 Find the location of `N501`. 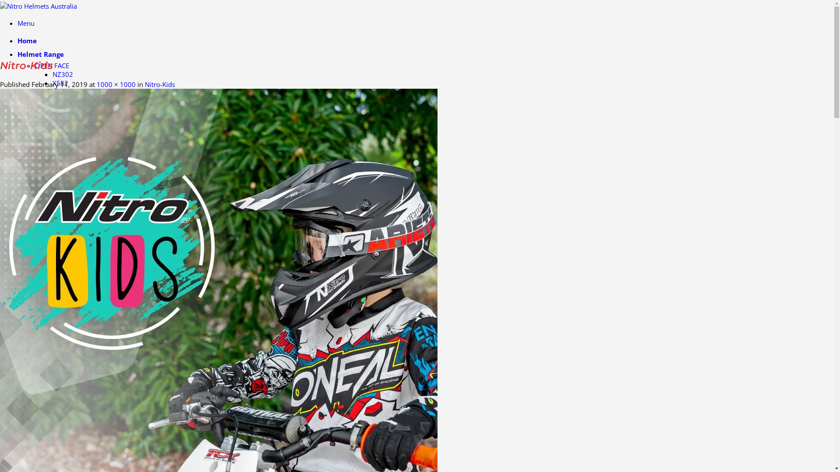

N501 is located at coordinates (61, 109).